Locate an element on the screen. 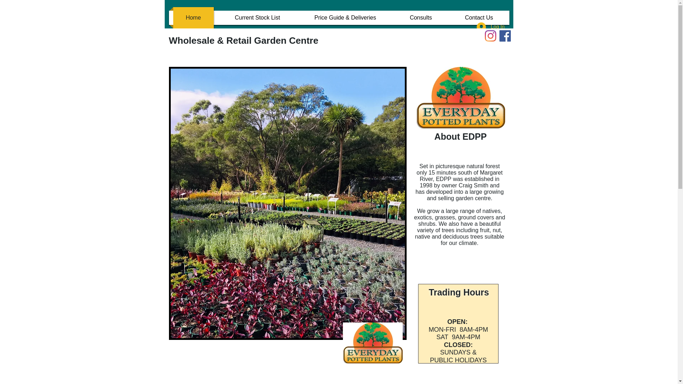 This screenshot has width=683, height=384. Log In is located at coordinates (491, 27).